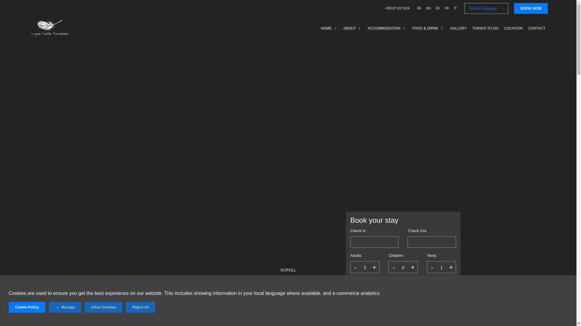 Image resolution: width=581 pixels, height=326 pixels. Describe the element at coordinates (485, 28) in the screenshot. I see `THINGS TO DO` at that location.